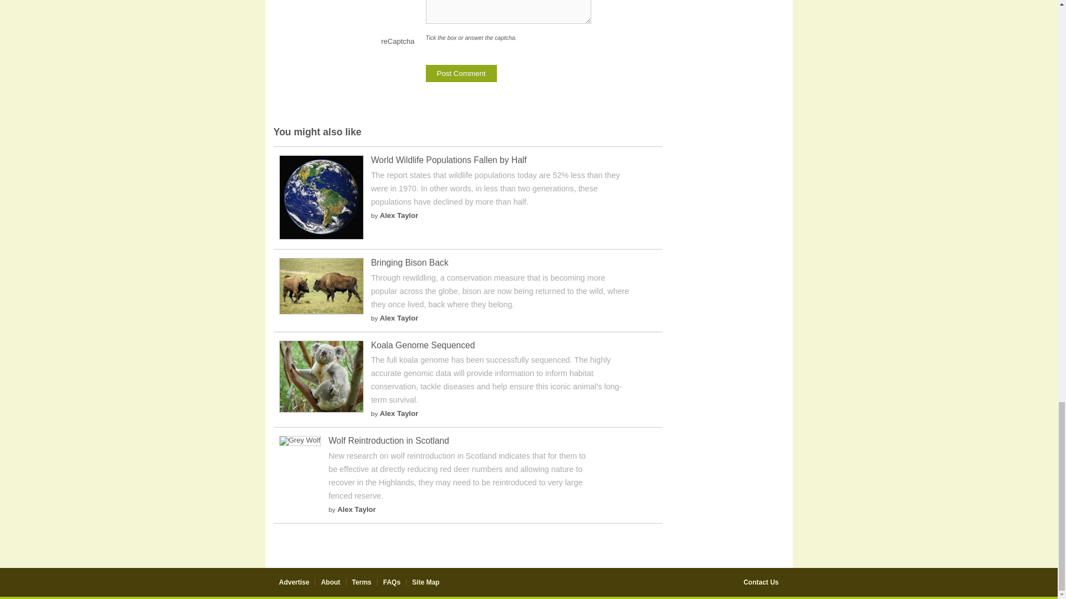 The image size is (1066, 599). What do you see at coordinates (410, 262) in the screenshot?
I see `Bringing Bison Back` at bounding box center [410, 262].